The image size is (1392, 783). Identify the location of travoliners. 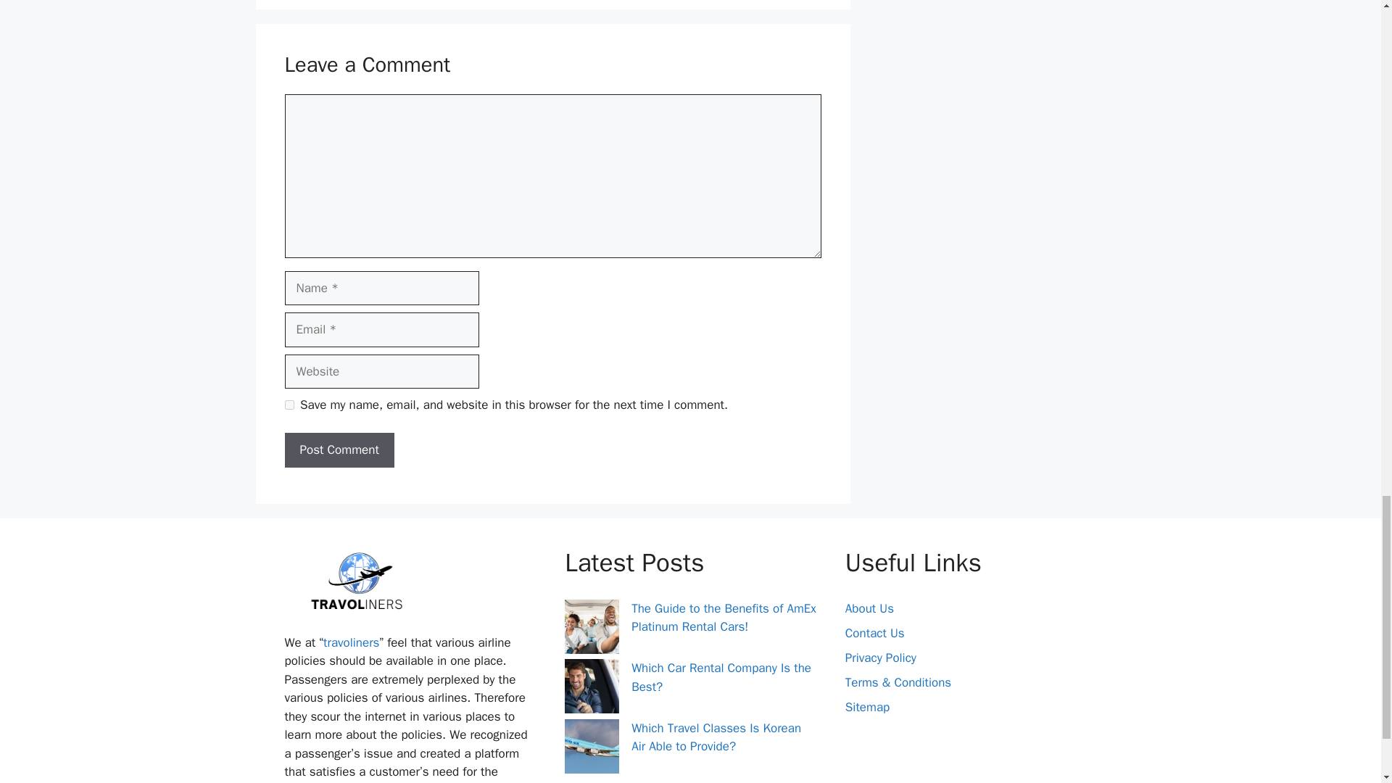
(351, 642).